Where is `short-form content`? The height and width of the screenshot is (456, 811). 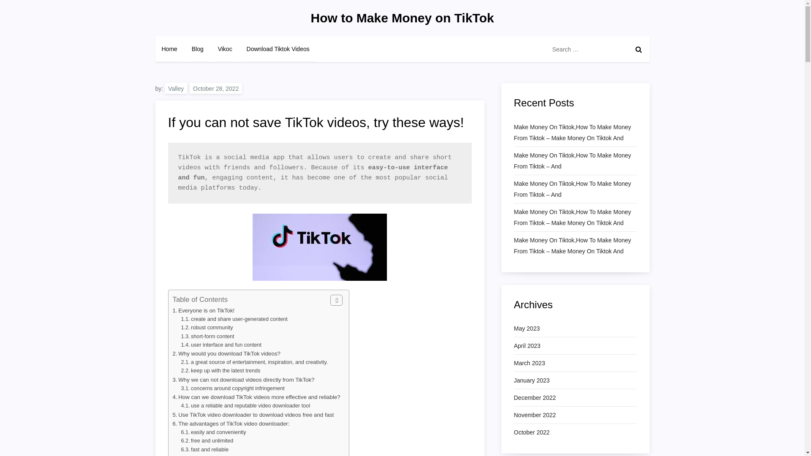 short-form content is located at coordinates (212, 336).